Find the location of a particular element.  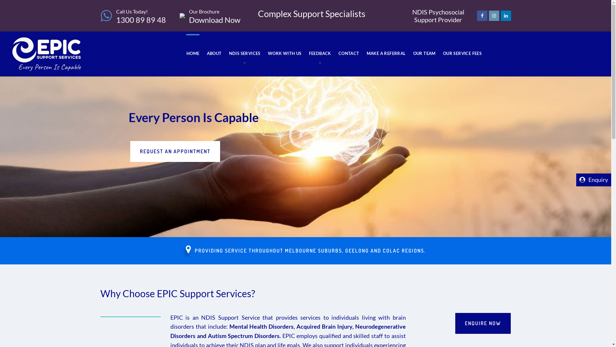

NDIS Psychosocial
Support Provider is located at coordinates (438, 16).